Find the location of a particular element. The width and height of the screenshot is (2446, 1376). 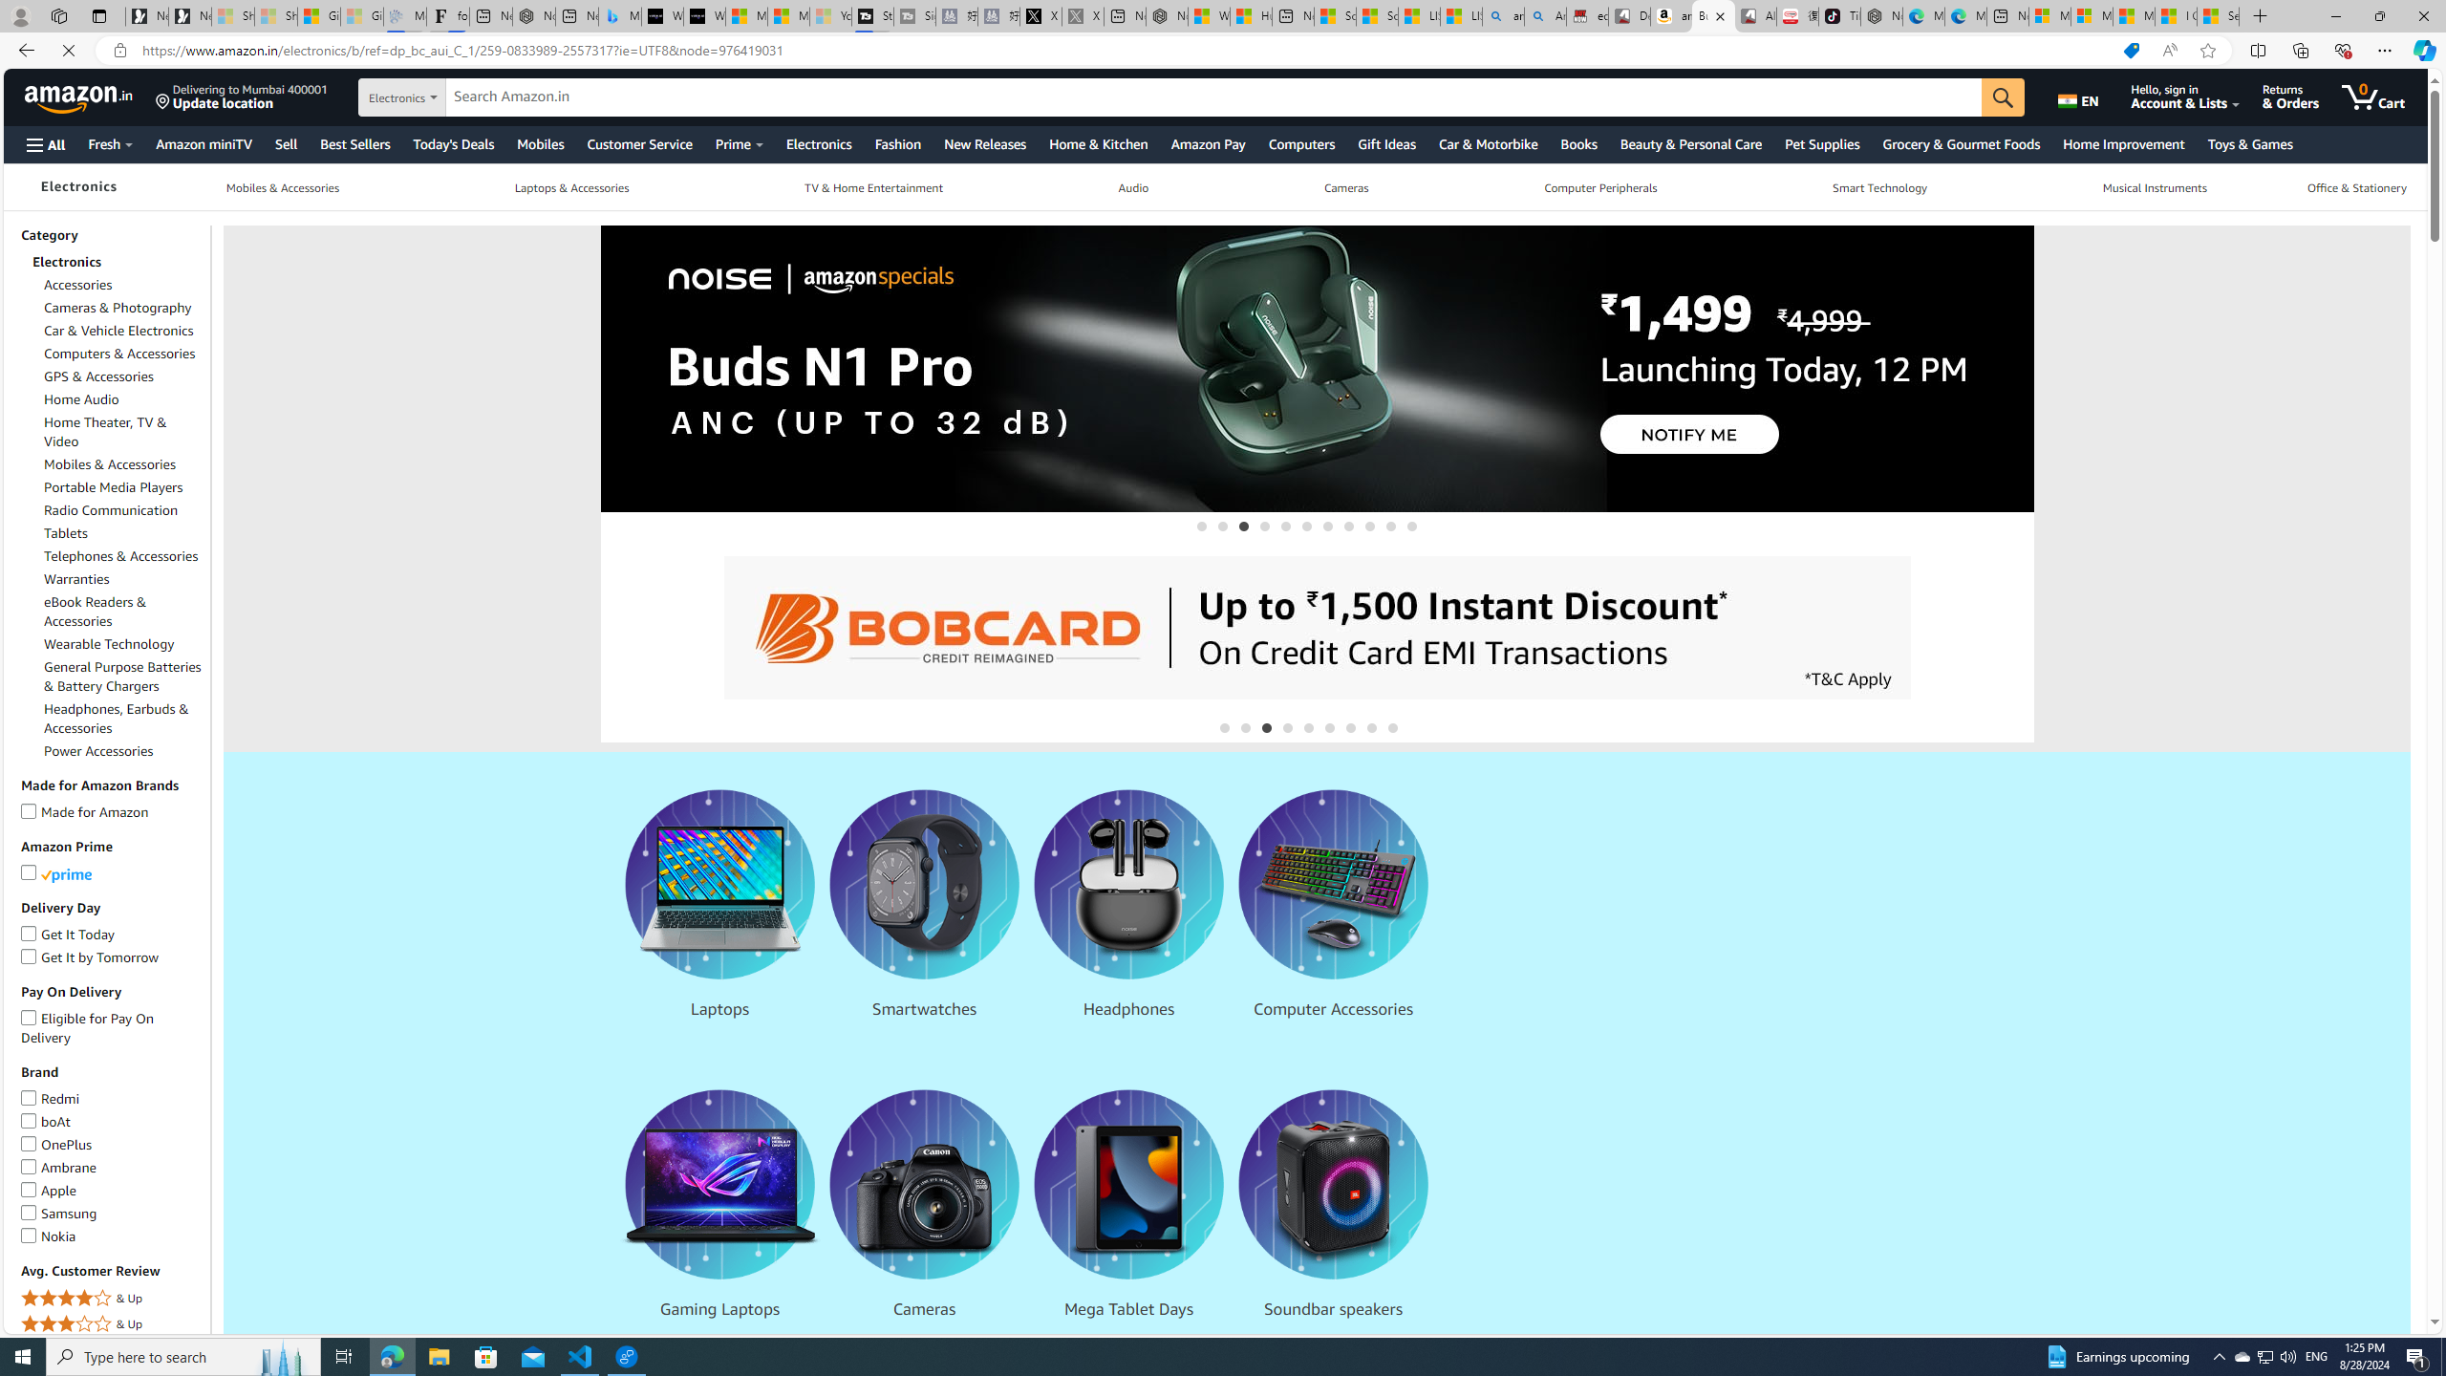

Choose a language for shopping. is located at coordinates (2089, 97).